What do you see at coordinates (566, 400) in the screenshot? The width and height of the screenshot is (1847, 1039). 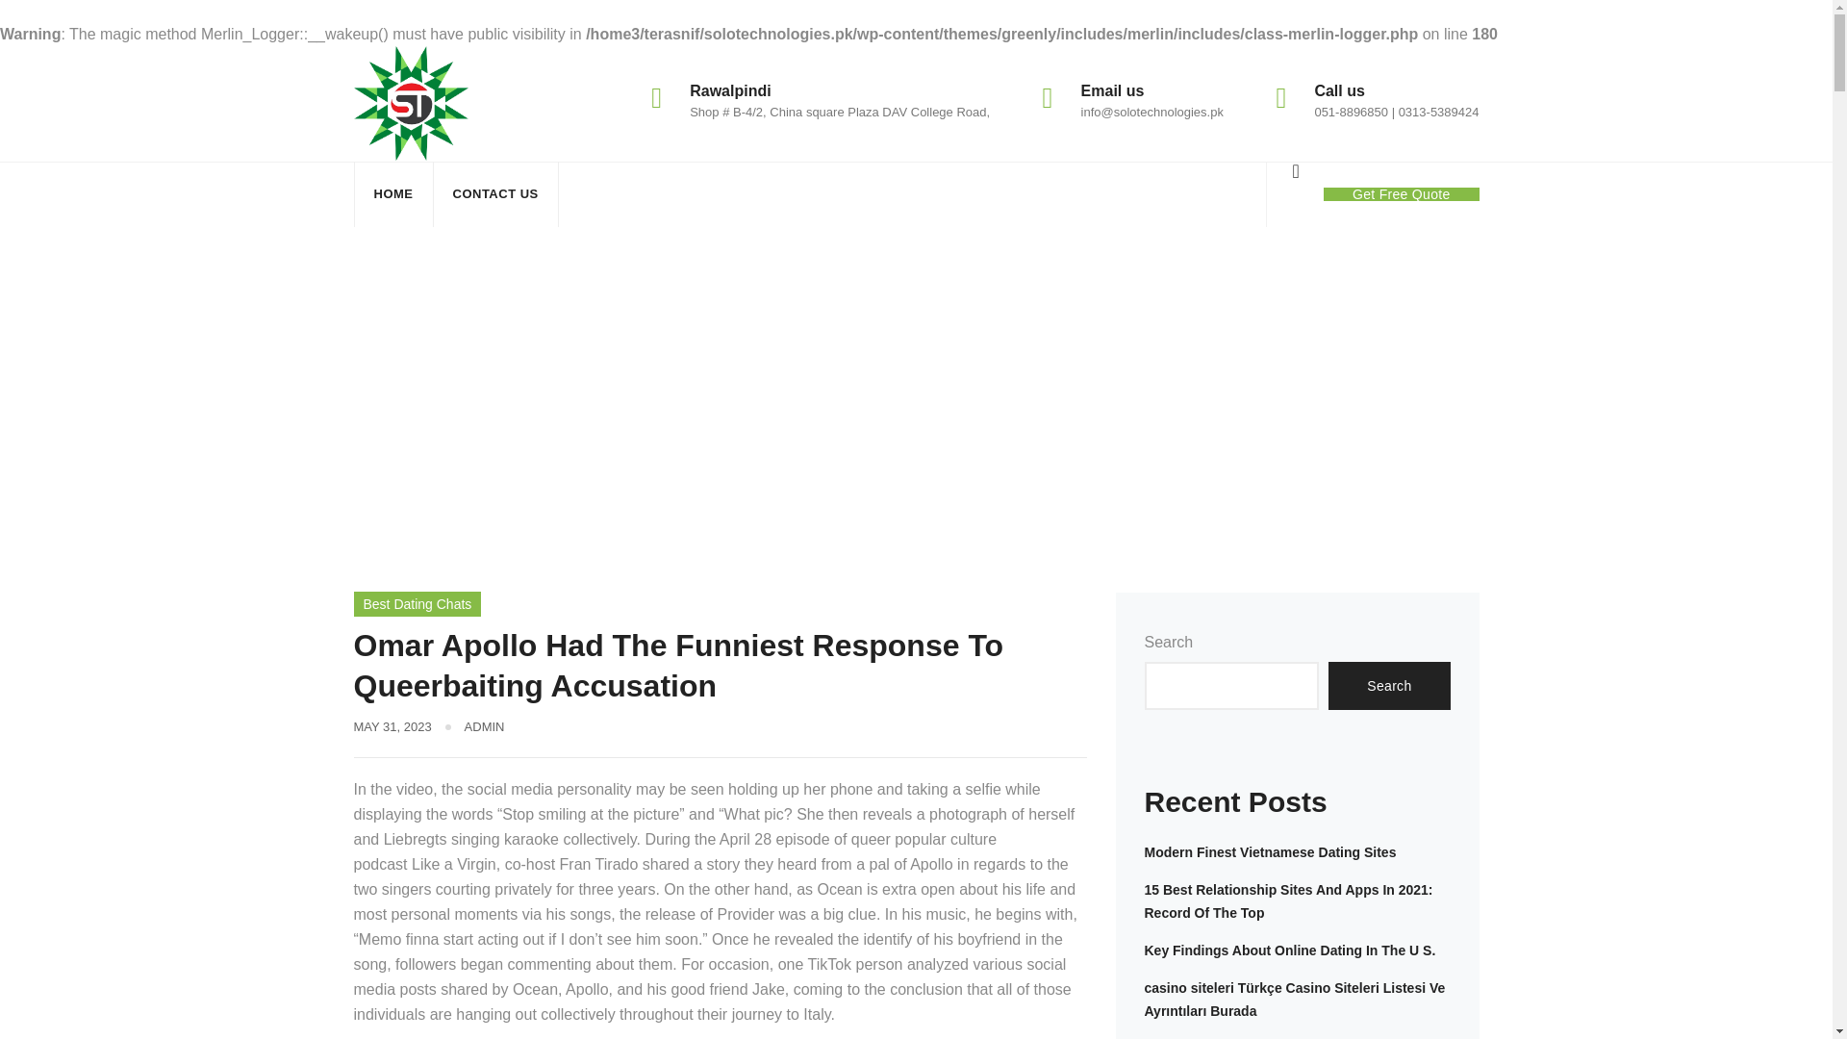 I see `Blog Classic` at bounding box center [566, 400].